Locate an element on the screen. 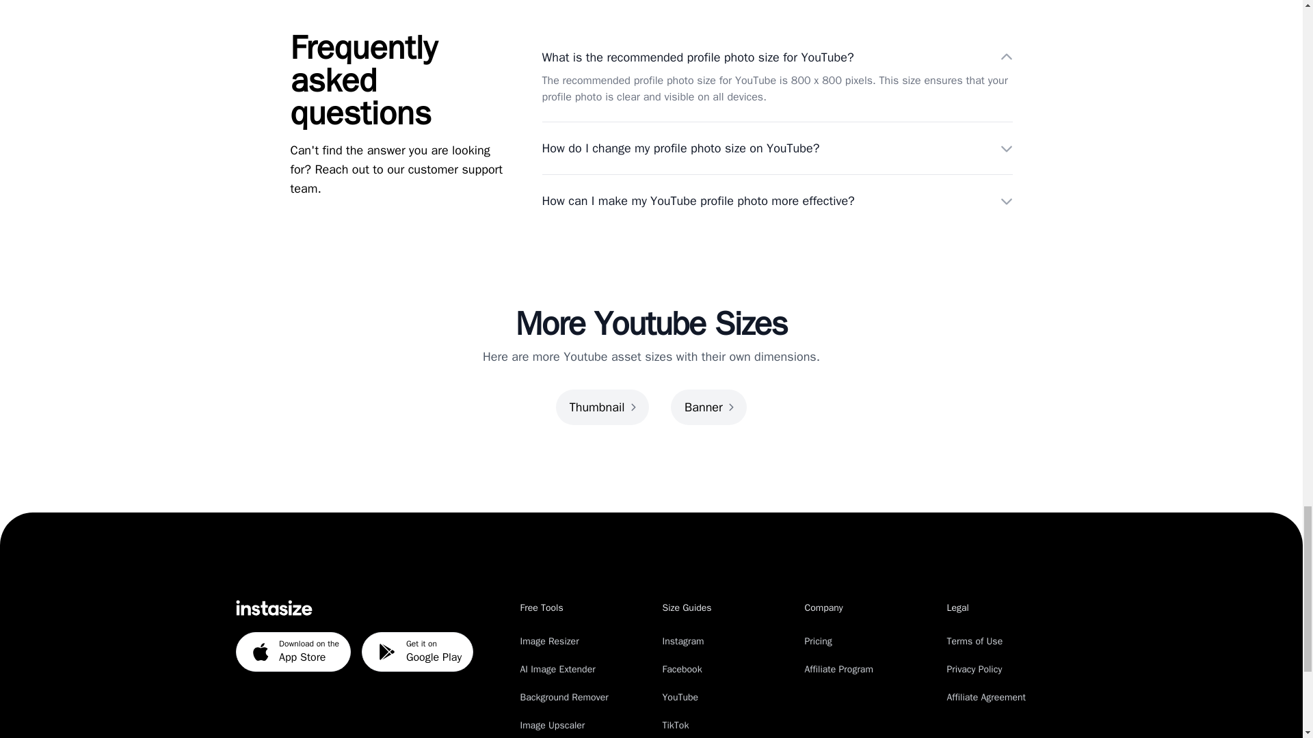  YouTube is located at coordinates (974, 641).